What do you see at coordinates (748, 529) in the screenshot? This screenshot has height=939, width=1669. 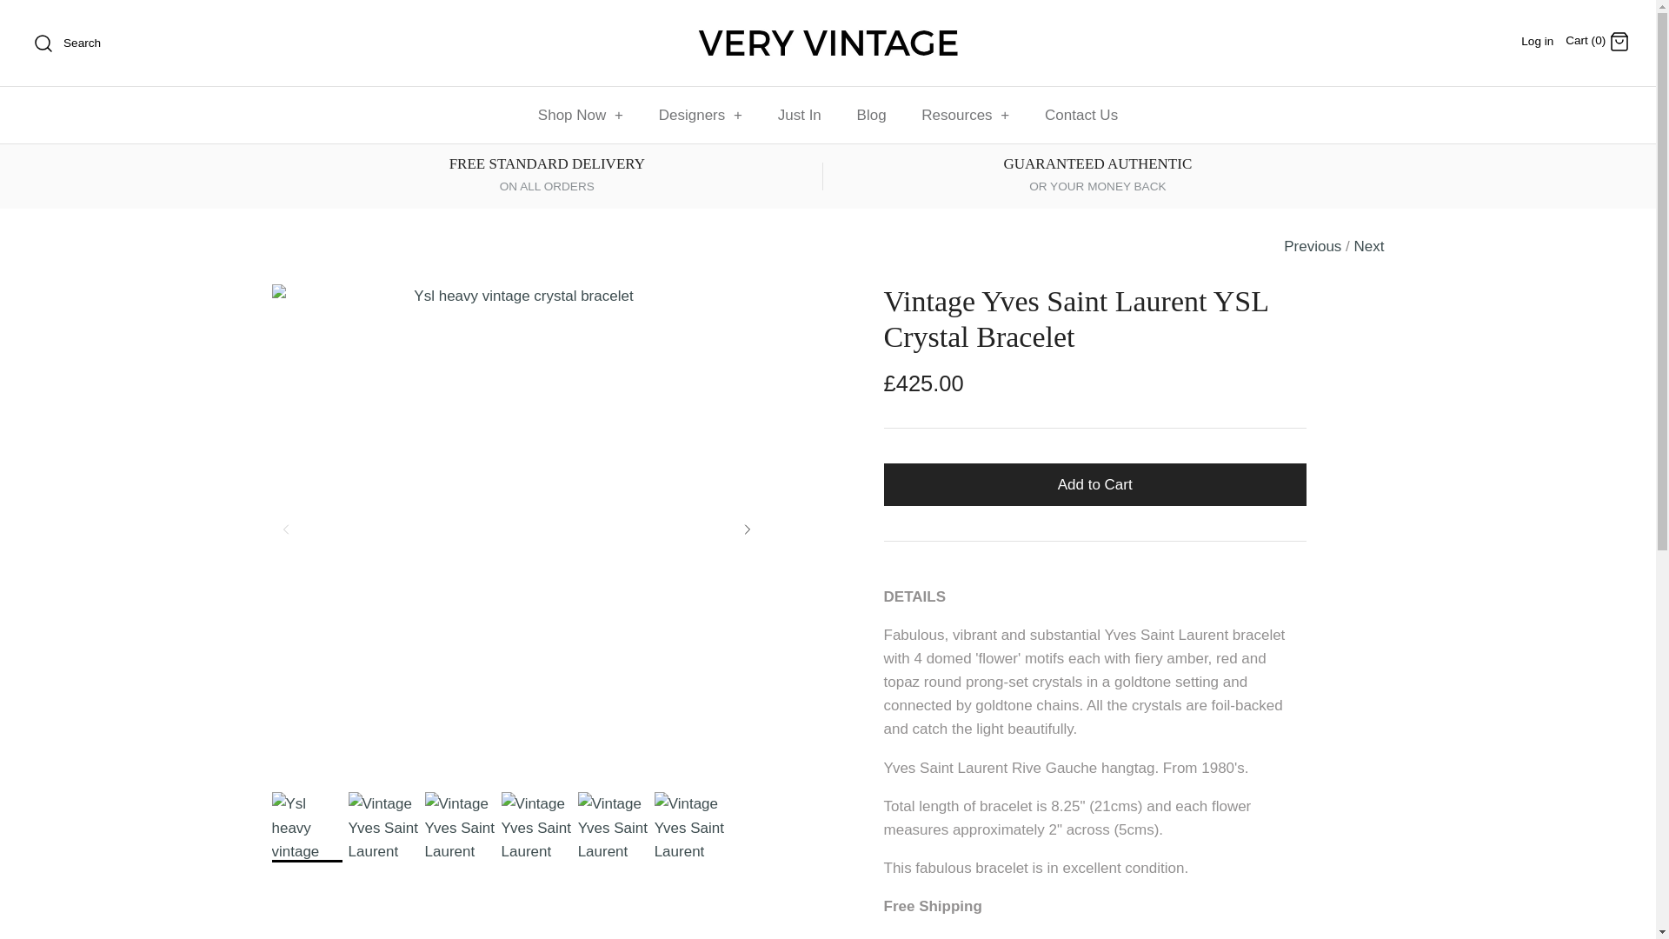 I see `Right` at bounding box center [748, 529].